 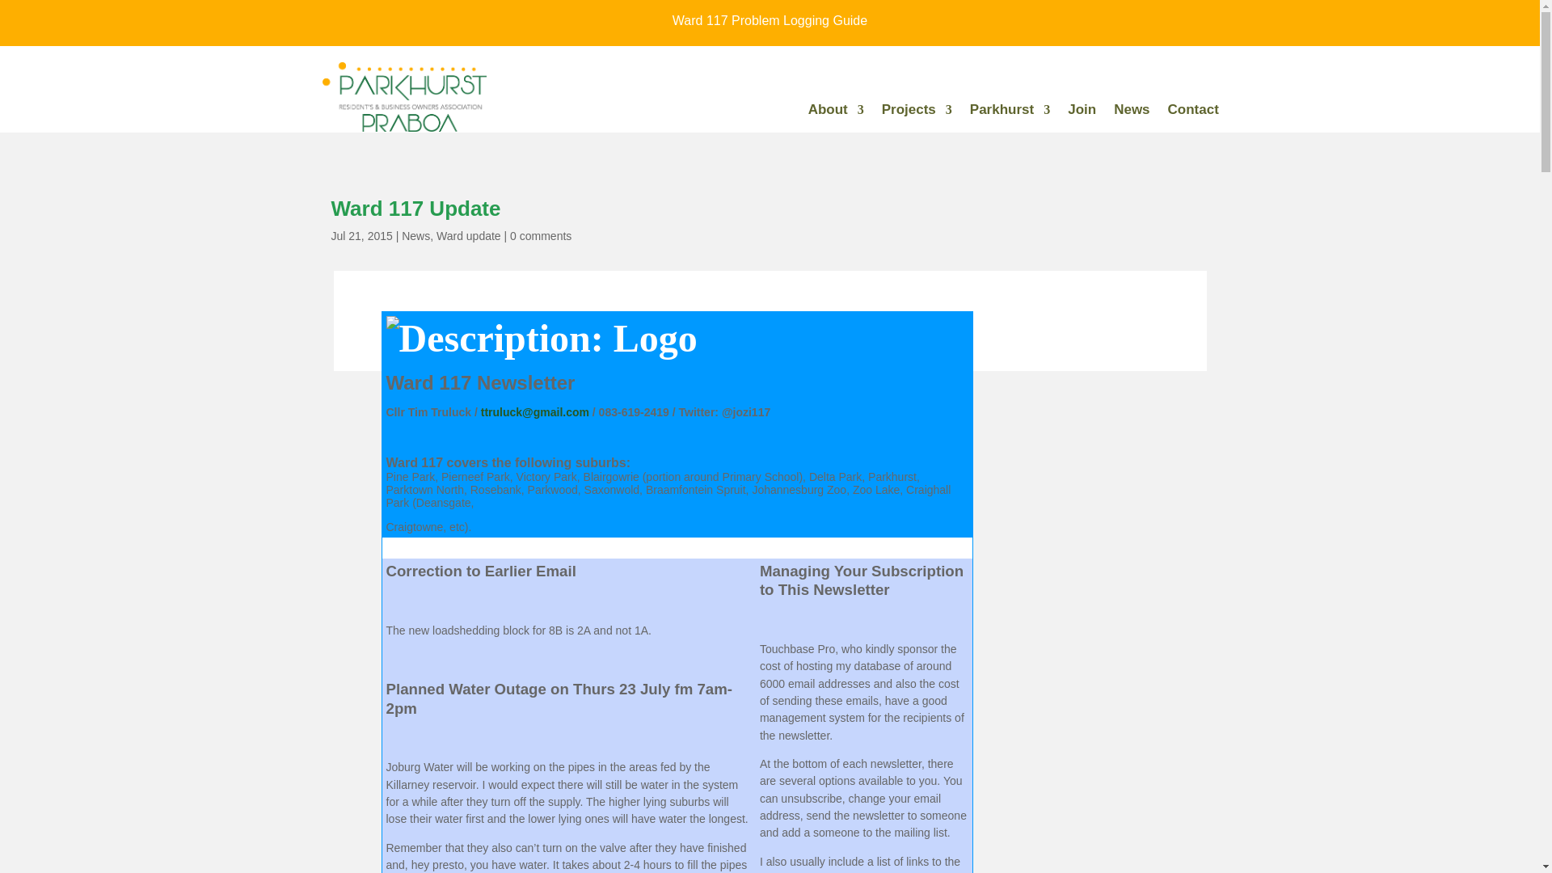 I want to click on Join, so click(x=1082, y=113).